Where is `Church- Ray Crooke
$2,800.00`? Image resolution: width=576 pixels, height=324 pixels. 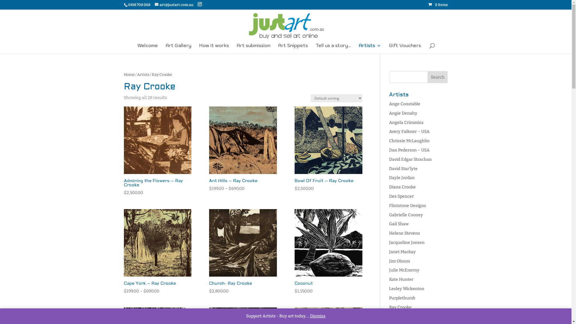
Church- Ray Crooke
$2,800.00 is located at coordinates (243, 252).